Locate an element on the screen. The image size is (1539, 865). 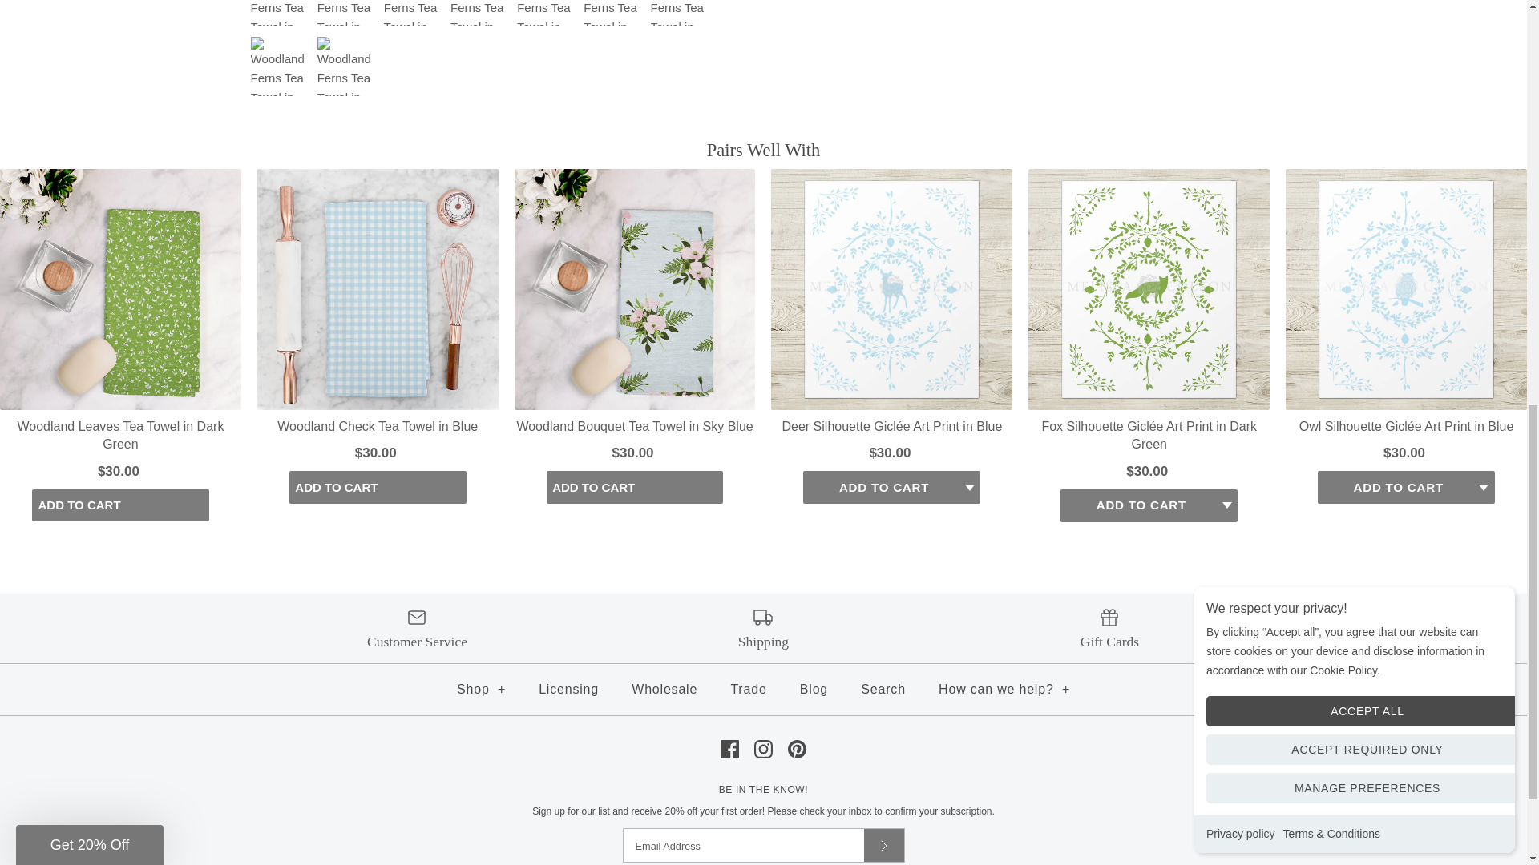
Woodland Ferns Tea Towel in Sky Blue - Melissa Colson is located at coordinates (279, 66).